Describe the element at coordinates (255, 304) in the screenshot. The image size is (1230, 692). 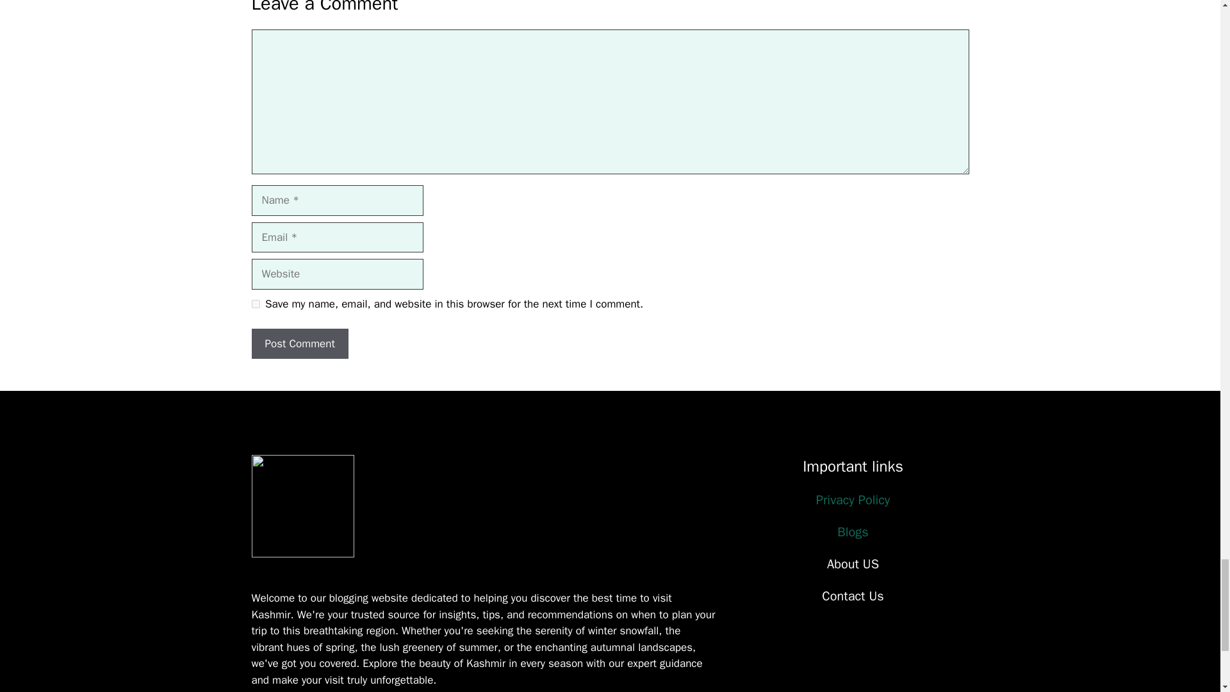
I see `yes` at that location.